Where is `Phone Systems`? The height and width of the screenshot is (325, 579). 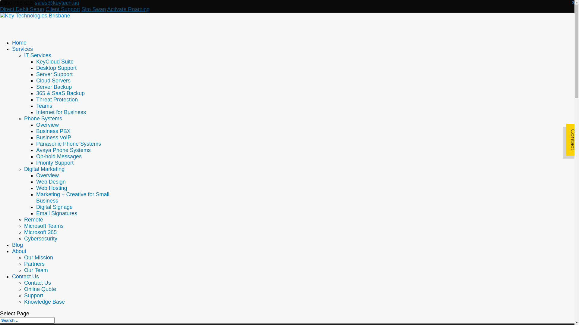 Phone Systems is located at coordinates (43, 119).